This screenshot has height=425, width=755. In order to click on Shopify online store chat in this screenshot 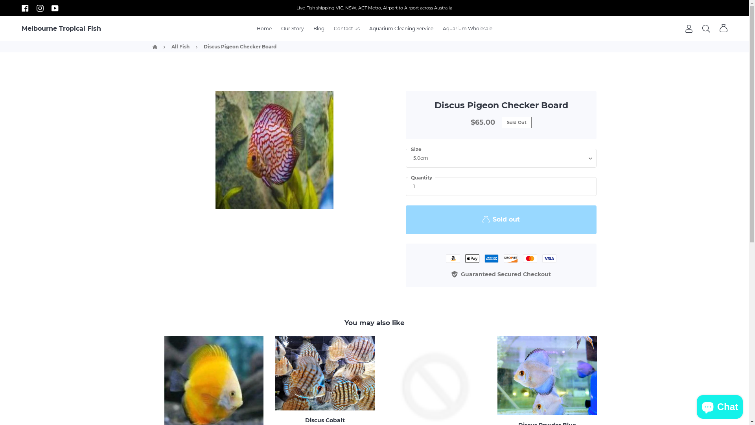, I will do `click(720, 405)`.